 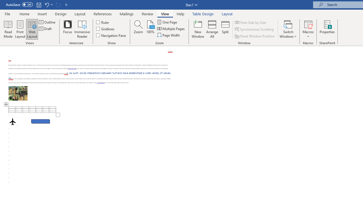 I want to click on Page Width, so click(x=169, y=35).